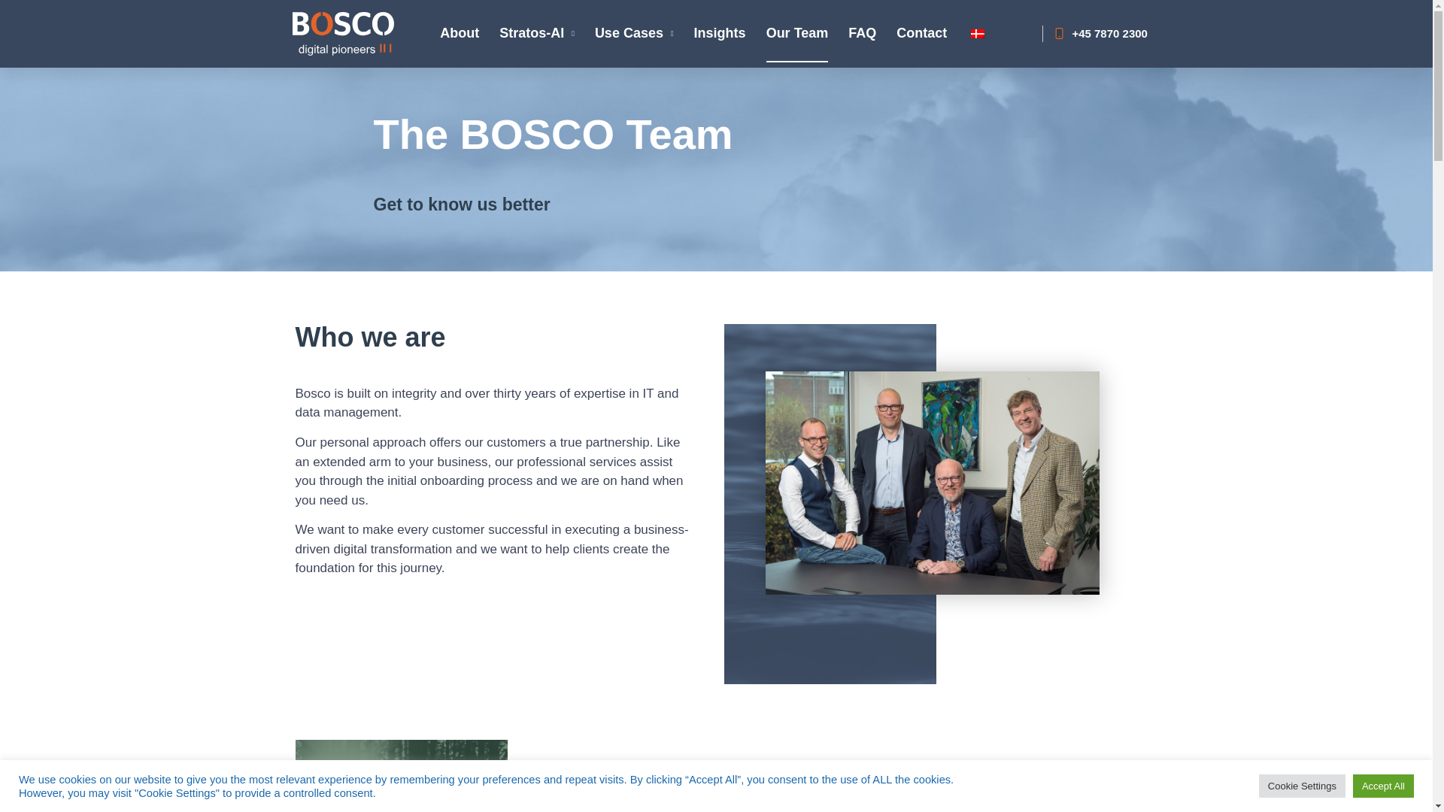  What do you see at coordinates (635, 33) in the screenshot?
I see `Use Cases` at bounding box center [635, 33].